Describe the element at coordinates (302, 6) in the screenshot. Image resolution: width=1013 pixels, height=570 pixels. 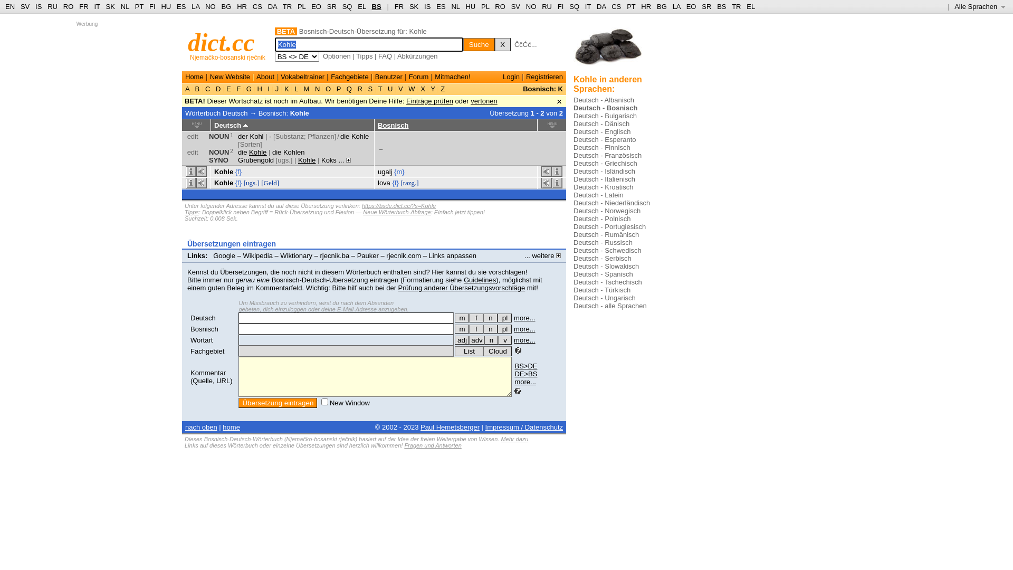
I see `PL` at that location.